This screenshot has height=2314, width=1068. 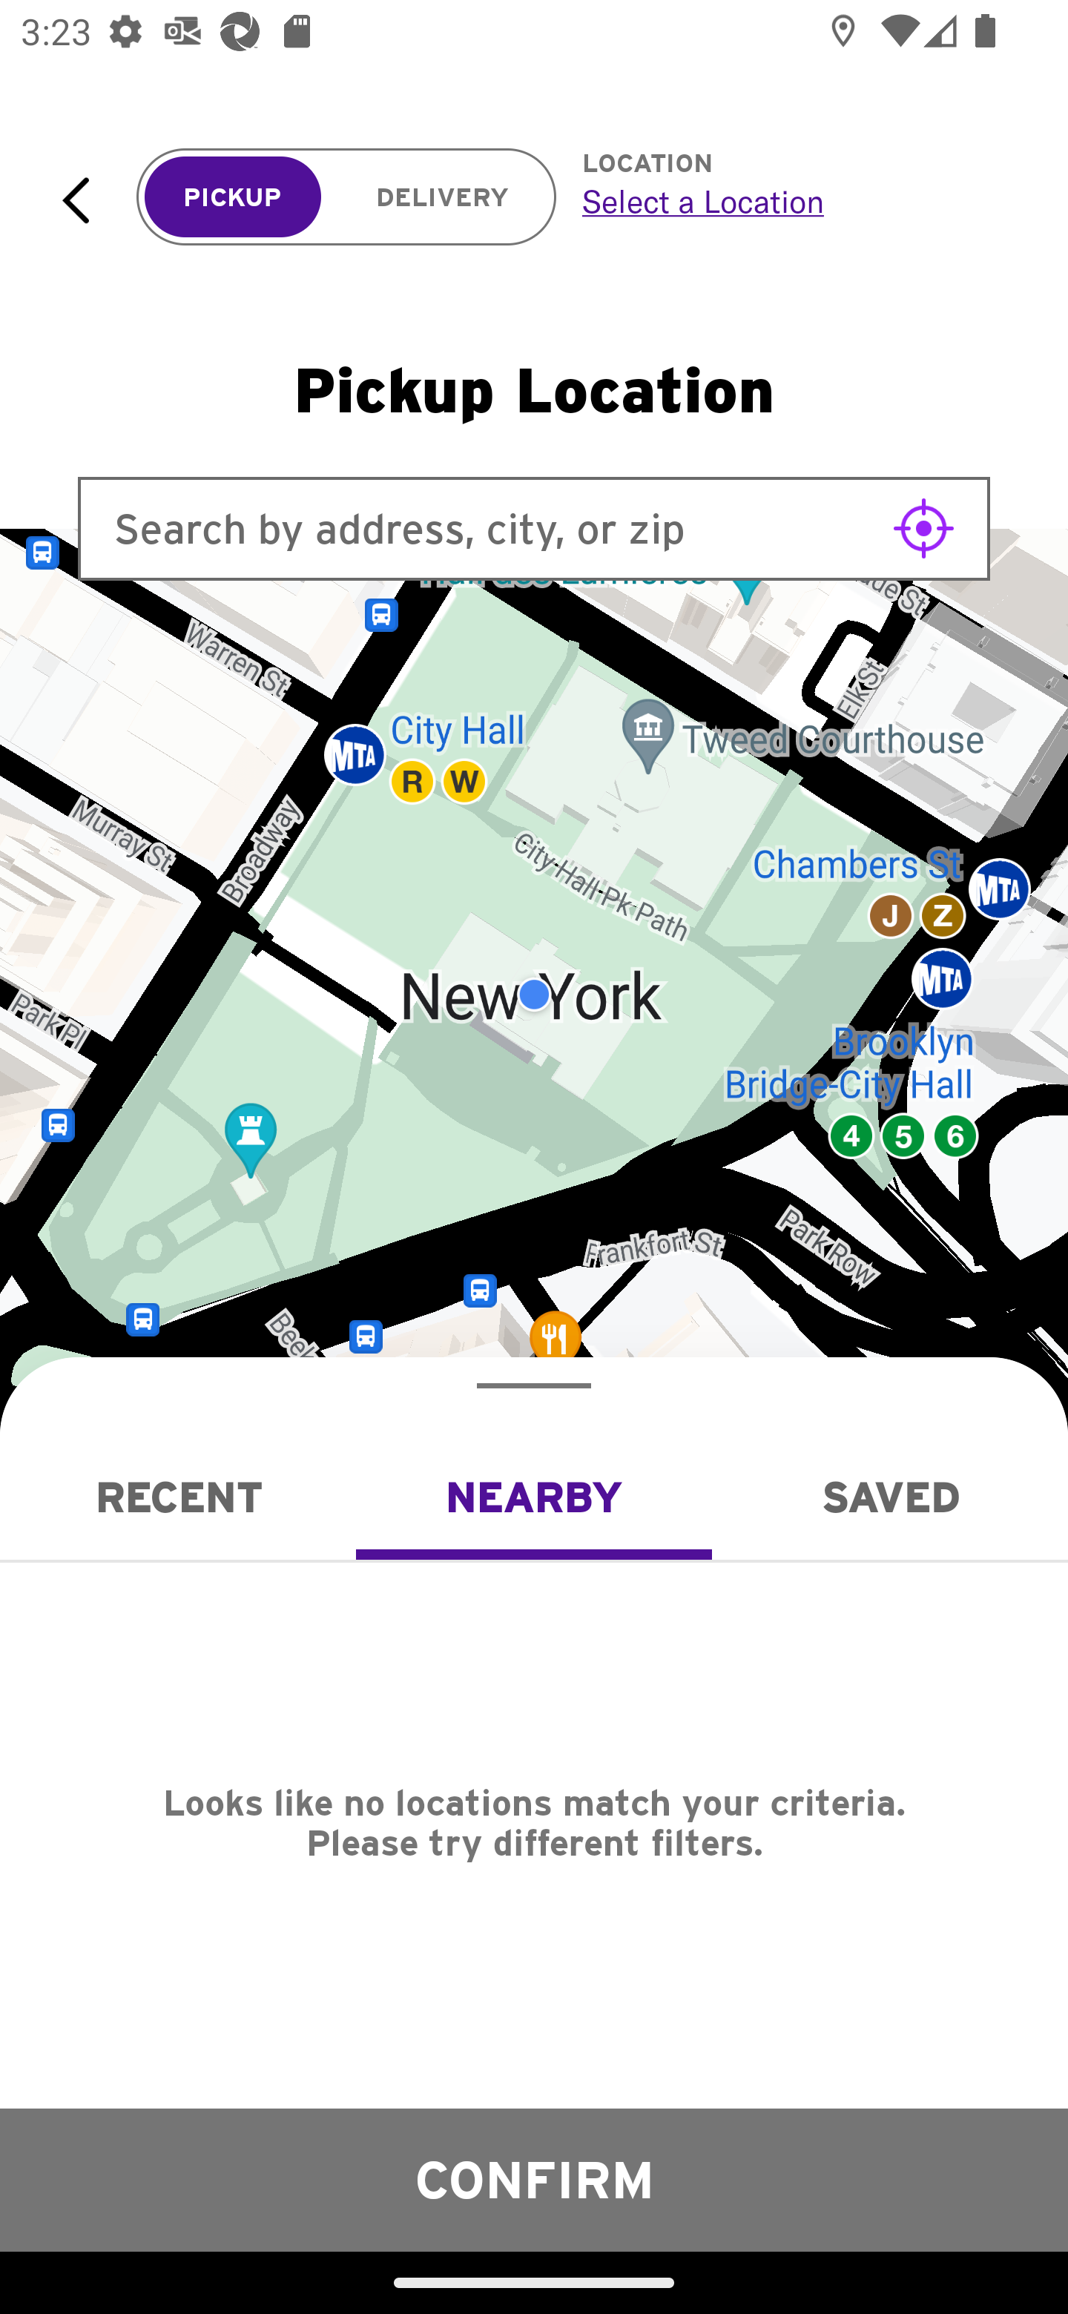 I want to click on CONFIRM, so click(x=534, y=2179).